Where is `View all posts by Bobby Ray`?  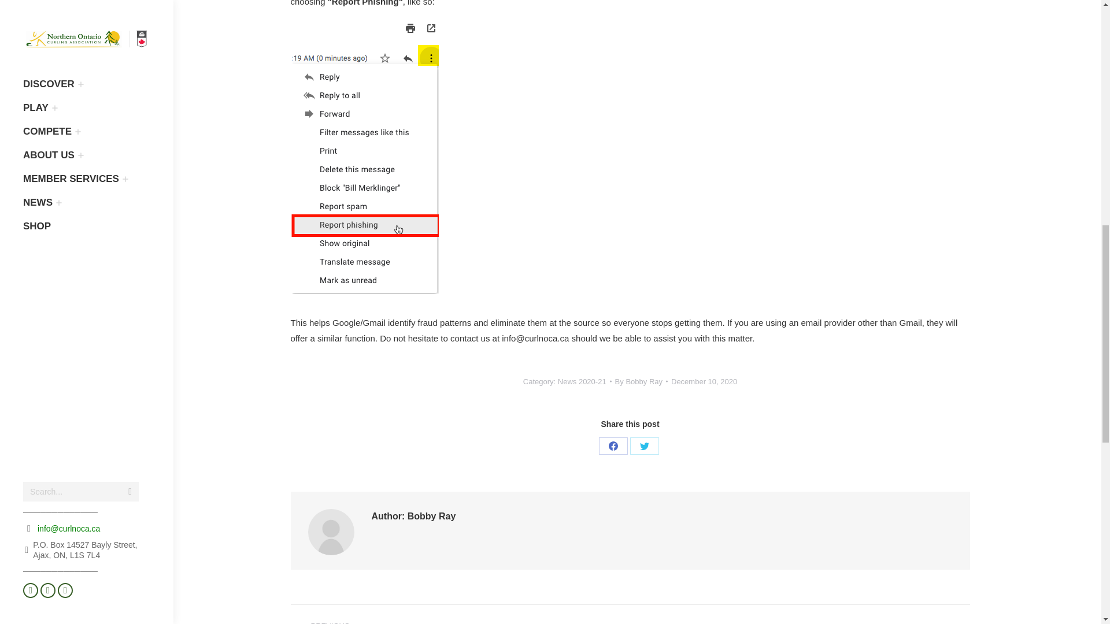
View all posts by Bobby Ray is located at coordinates (641, 381).